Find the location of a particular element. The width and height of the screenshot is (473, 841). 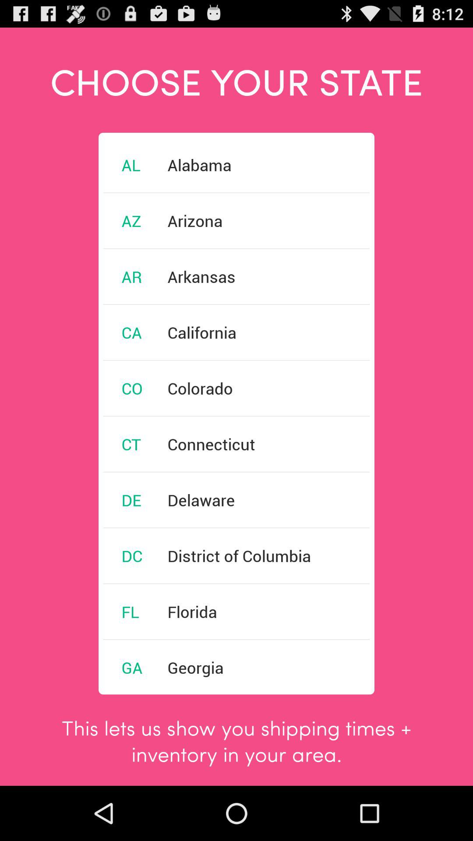

click icon next to the arkansas item is located at coordinates (131, 276).